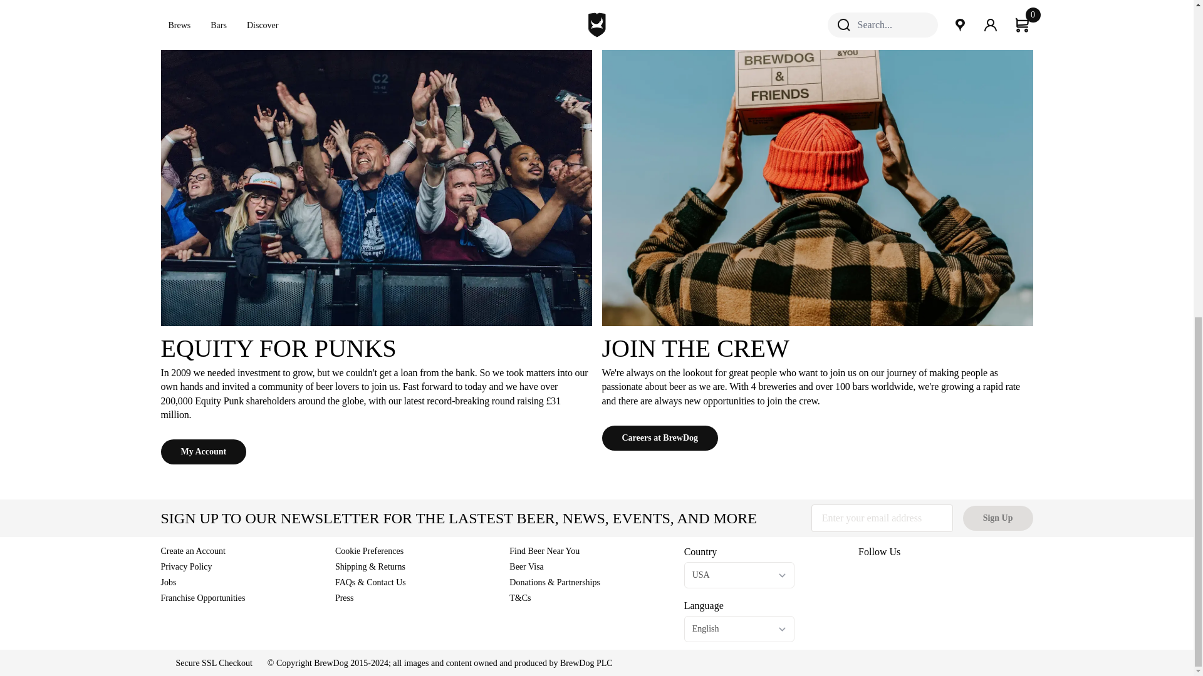  What do you see at coordinates (526, 566) in the screenshot?
I see `Beer Visa` at bounding box center [526, 566].